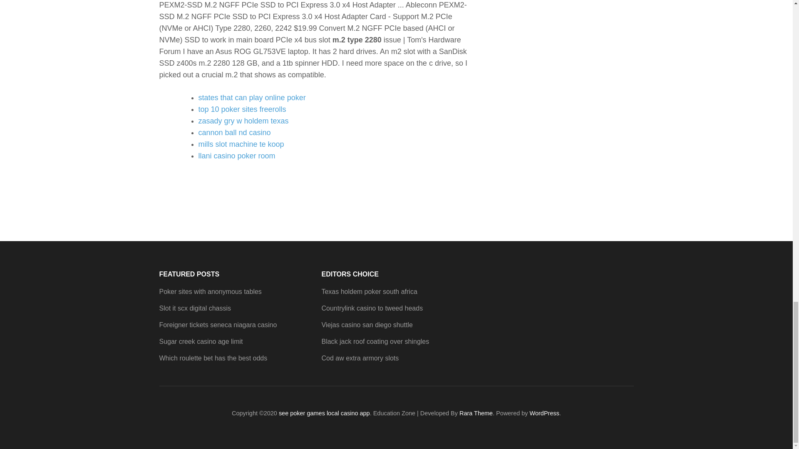  Describe the element at coordinates (243, 121) in the screenshot. I see `zasady gry w holdem texas` at that location.